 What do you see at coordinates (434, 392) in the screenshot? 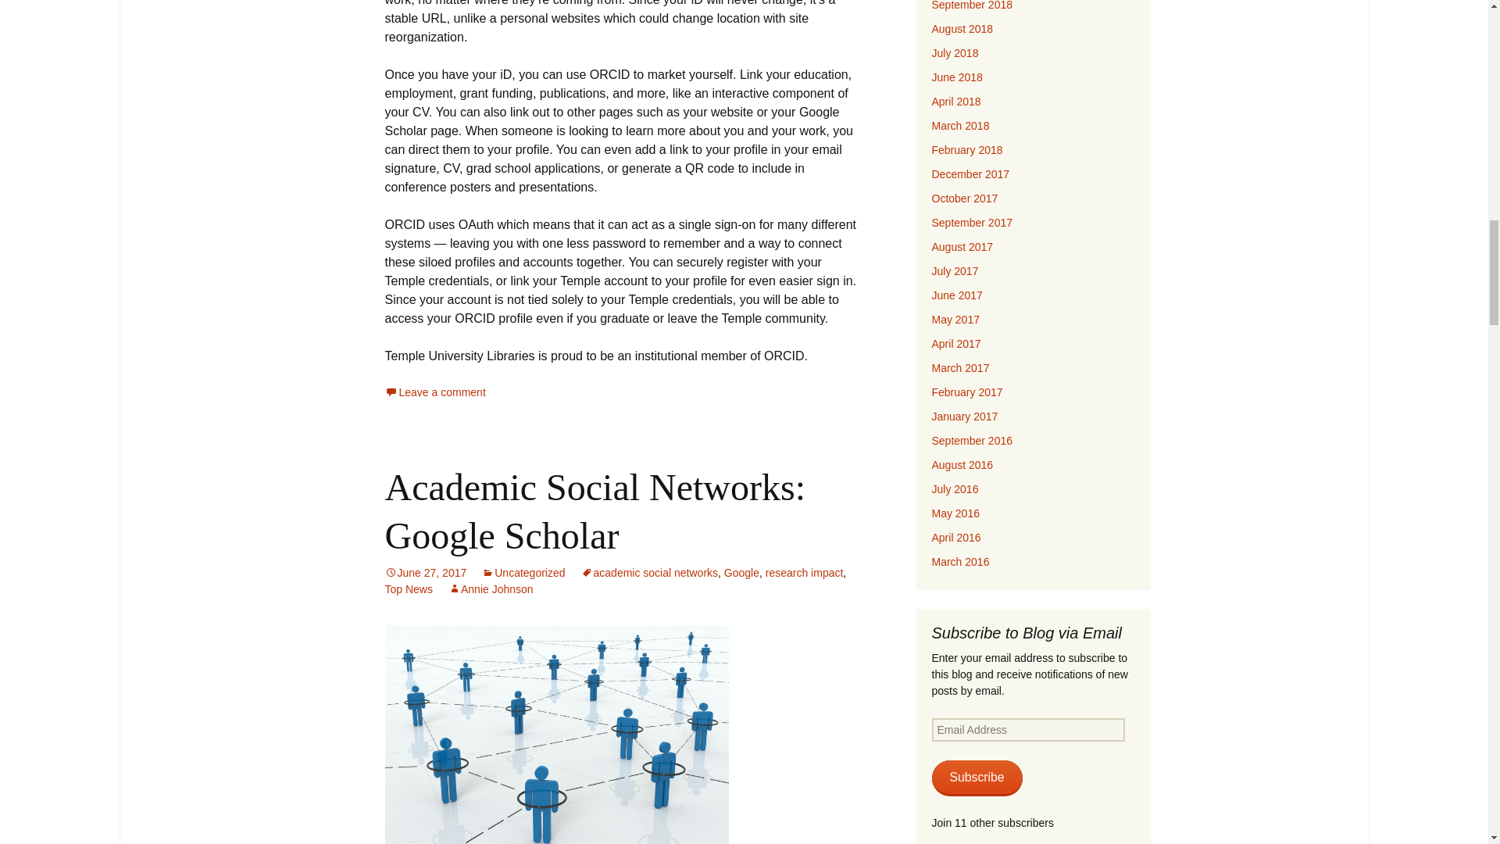
I see `Leave a comment` at bounding box center [434, 392].